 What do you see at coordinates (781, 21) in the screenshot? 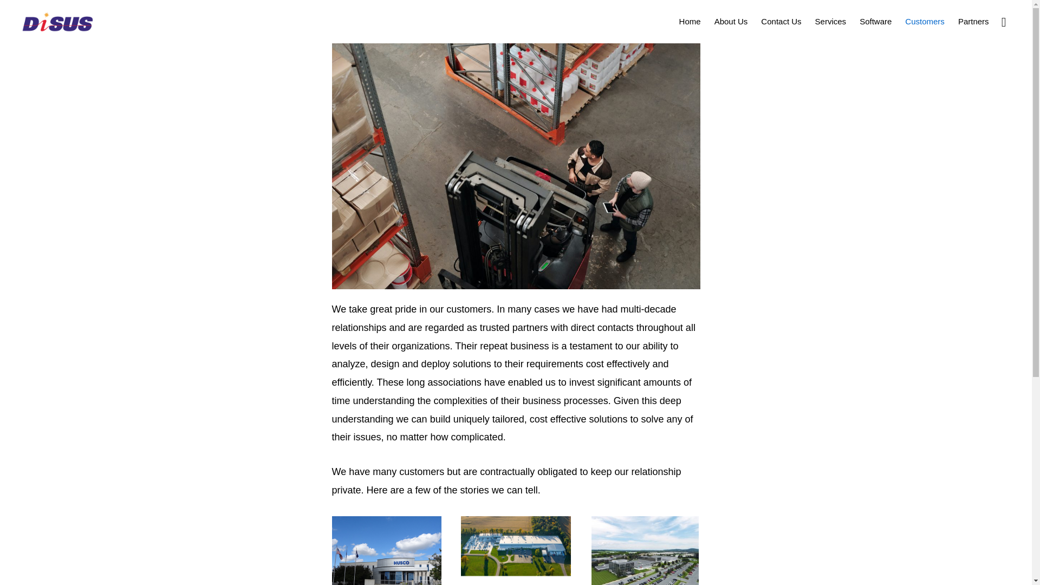
I see `Contact Us` at bounding box center [781, 21].